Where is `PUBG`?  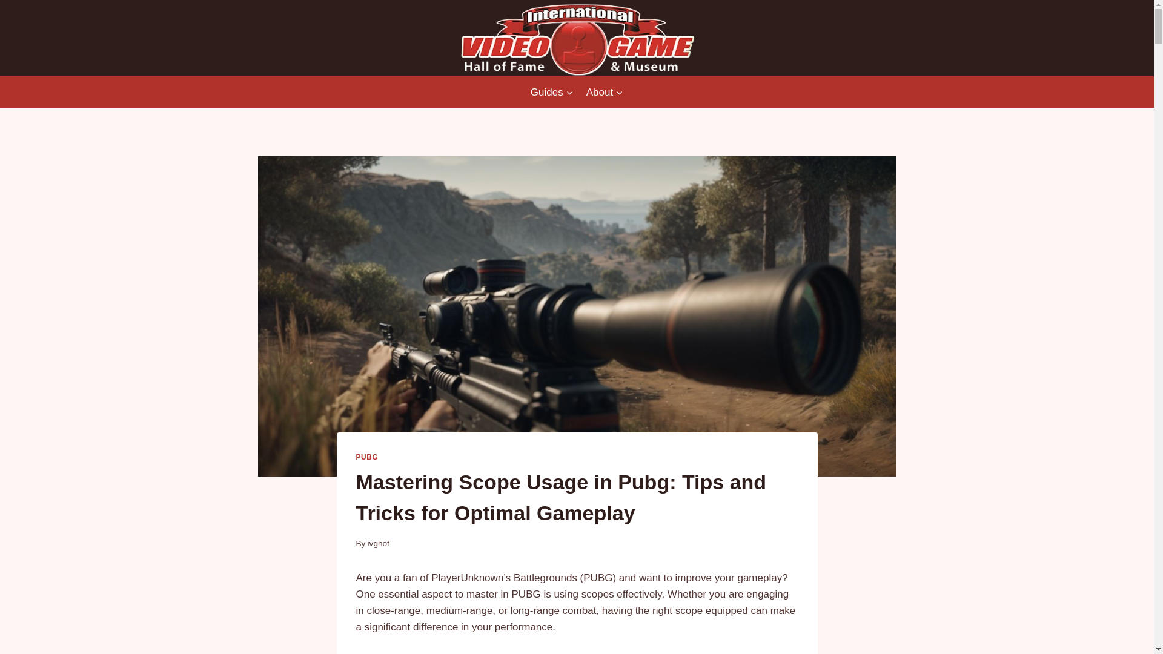
PUBG is located at coordinates (367, 457).